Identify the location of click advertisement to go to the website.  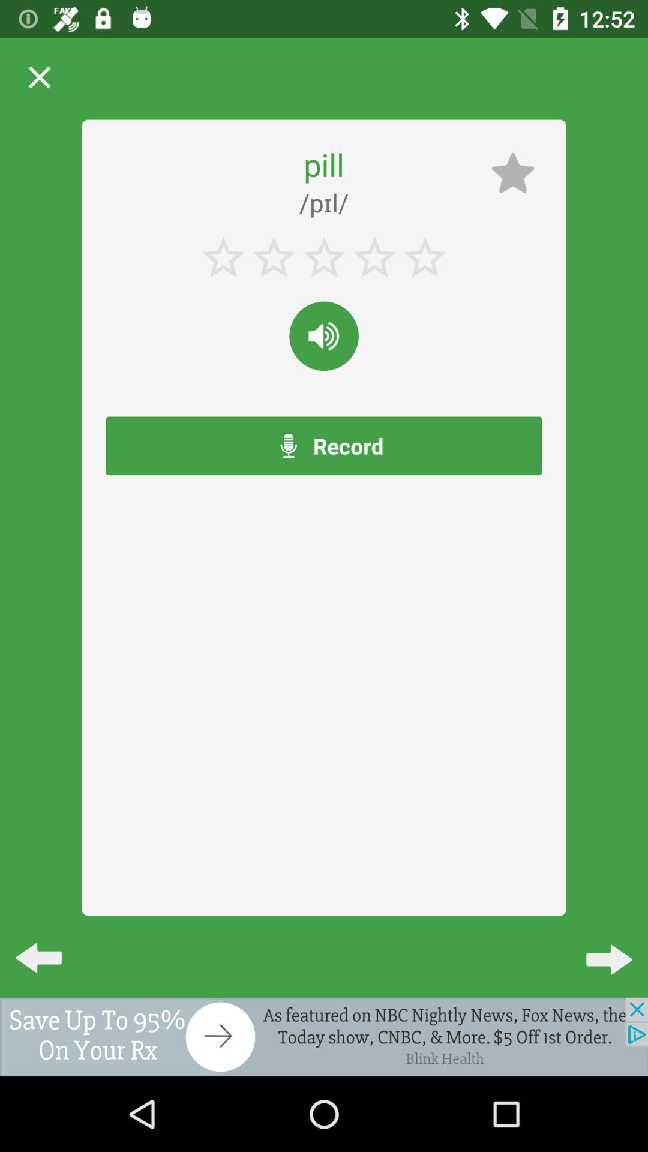
(324, 1037).